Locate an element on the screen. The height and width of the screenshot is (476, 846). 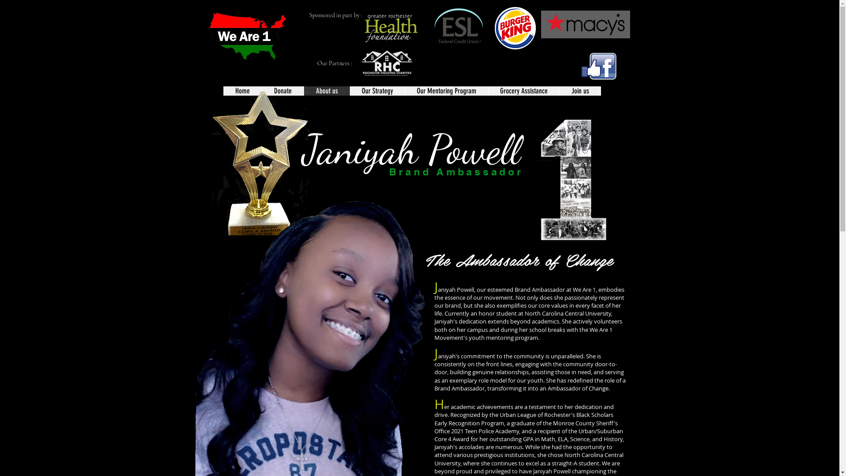
Home is located at coordinates (242, 91).